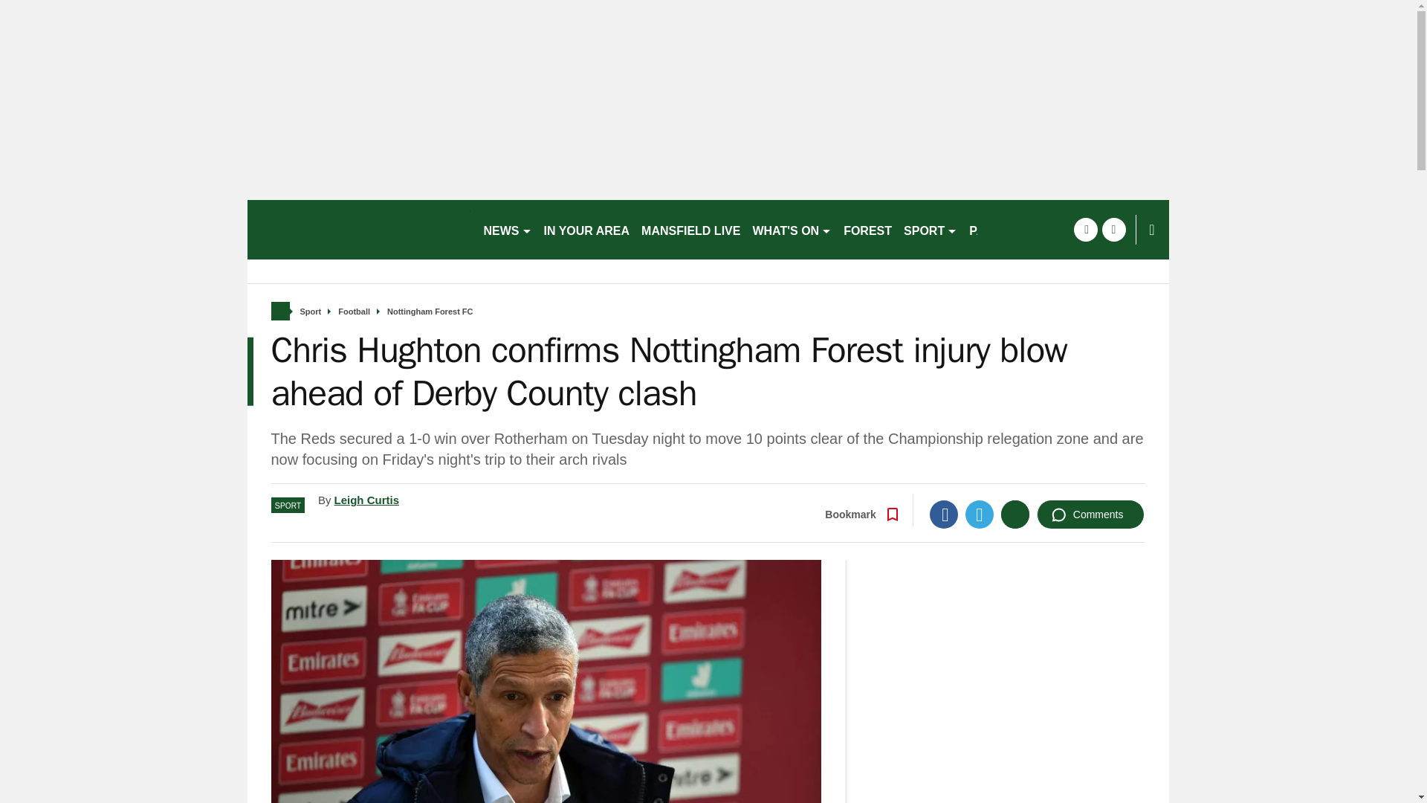 This screenshot has width=1427, height=803. I want to click on Comments, so click(1090, 514).